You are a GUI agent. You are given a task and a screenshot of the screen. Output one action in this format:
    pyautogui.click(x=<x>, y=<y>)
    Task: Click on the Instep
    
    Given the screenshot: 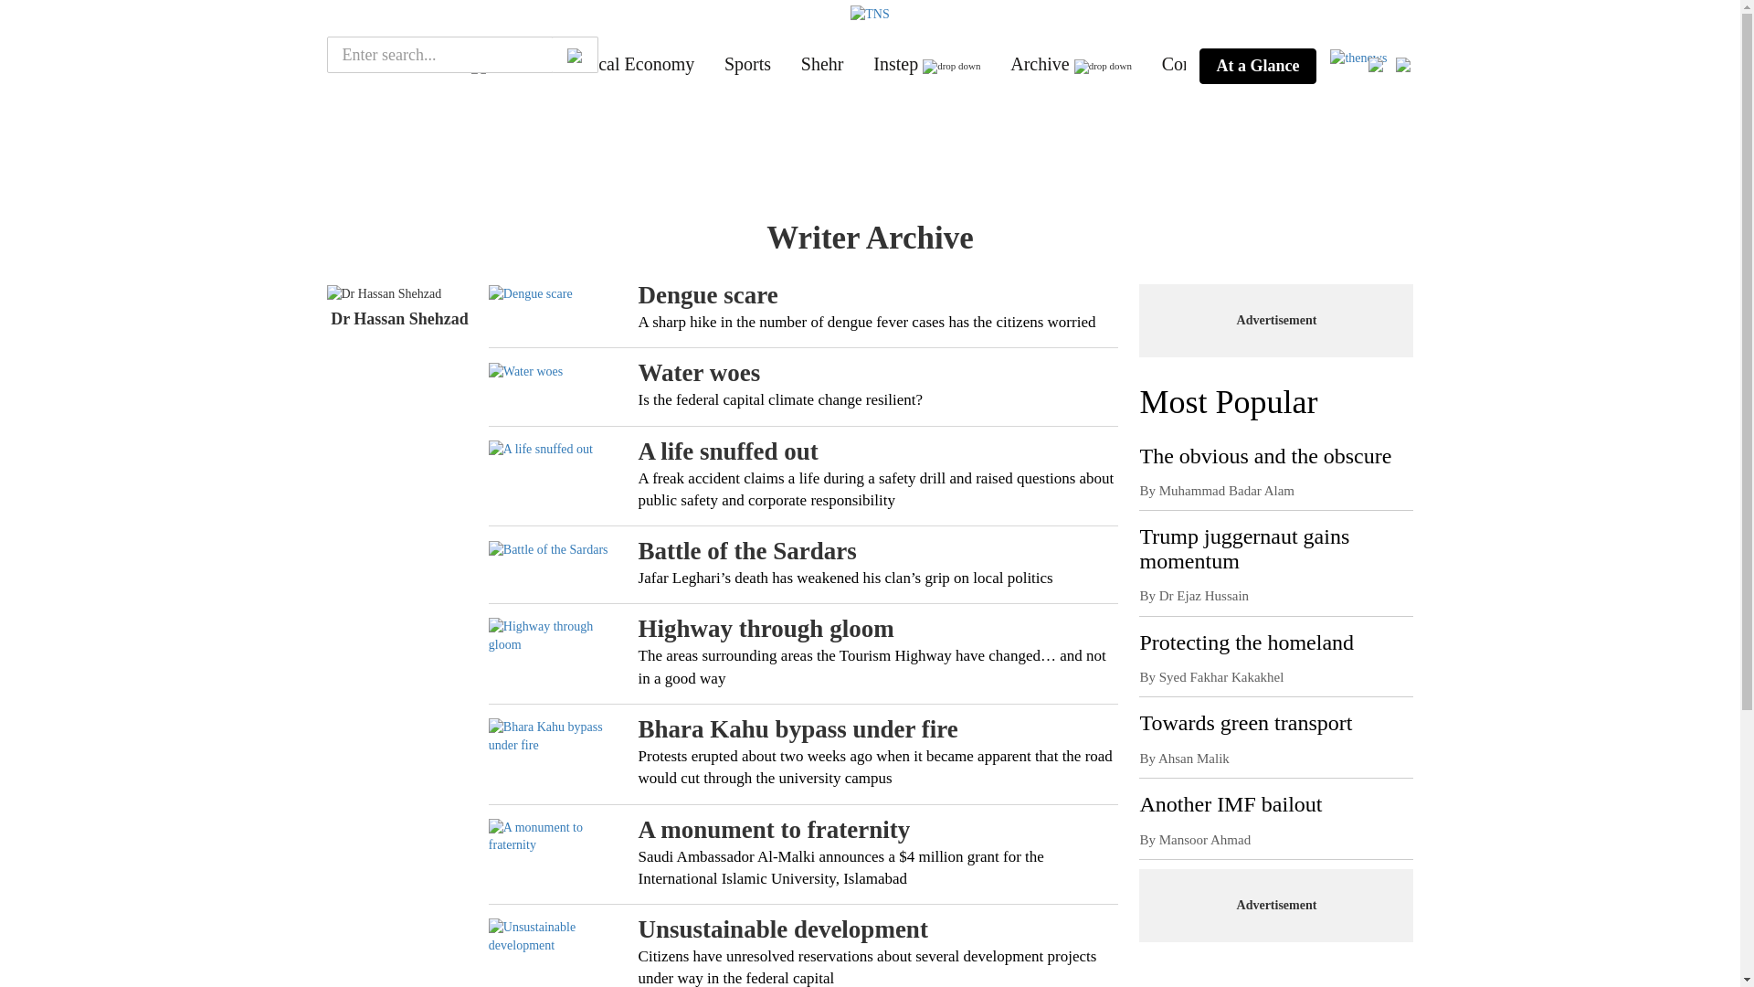 What is the action you would take?
    pyautogui.click(x=895, y=64)
    